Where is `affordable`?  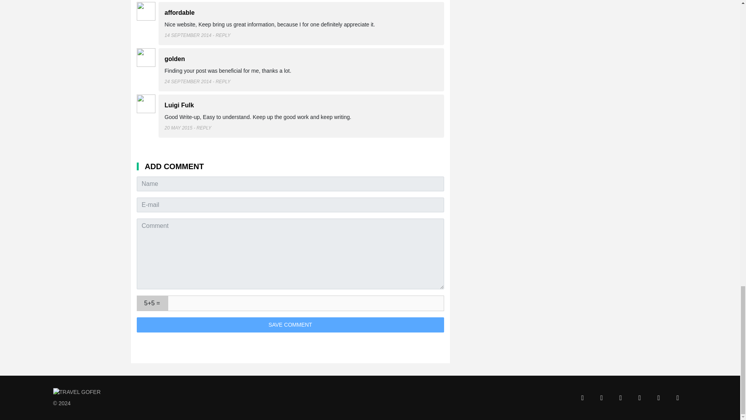
affordable is located at coordinates (180, 12).